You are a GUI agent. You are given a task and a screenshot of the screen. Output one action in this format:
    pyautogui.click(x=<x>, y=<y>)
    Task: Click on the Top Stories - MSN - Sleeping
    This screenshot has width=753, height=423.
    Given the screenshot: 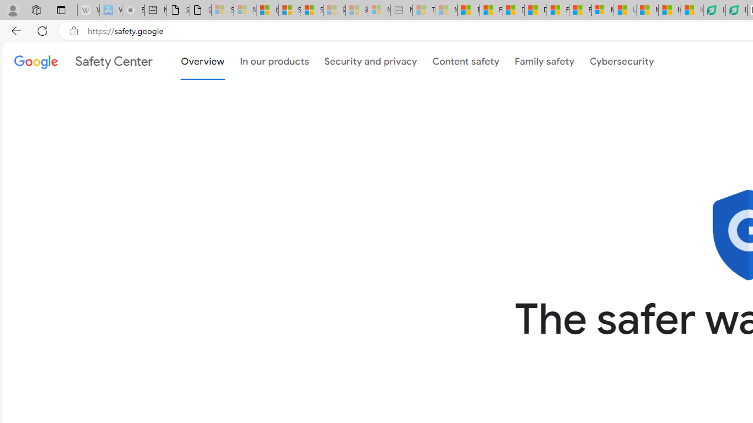 What is the action you would take?
    pyautogui.click(x=424, y=11)
    